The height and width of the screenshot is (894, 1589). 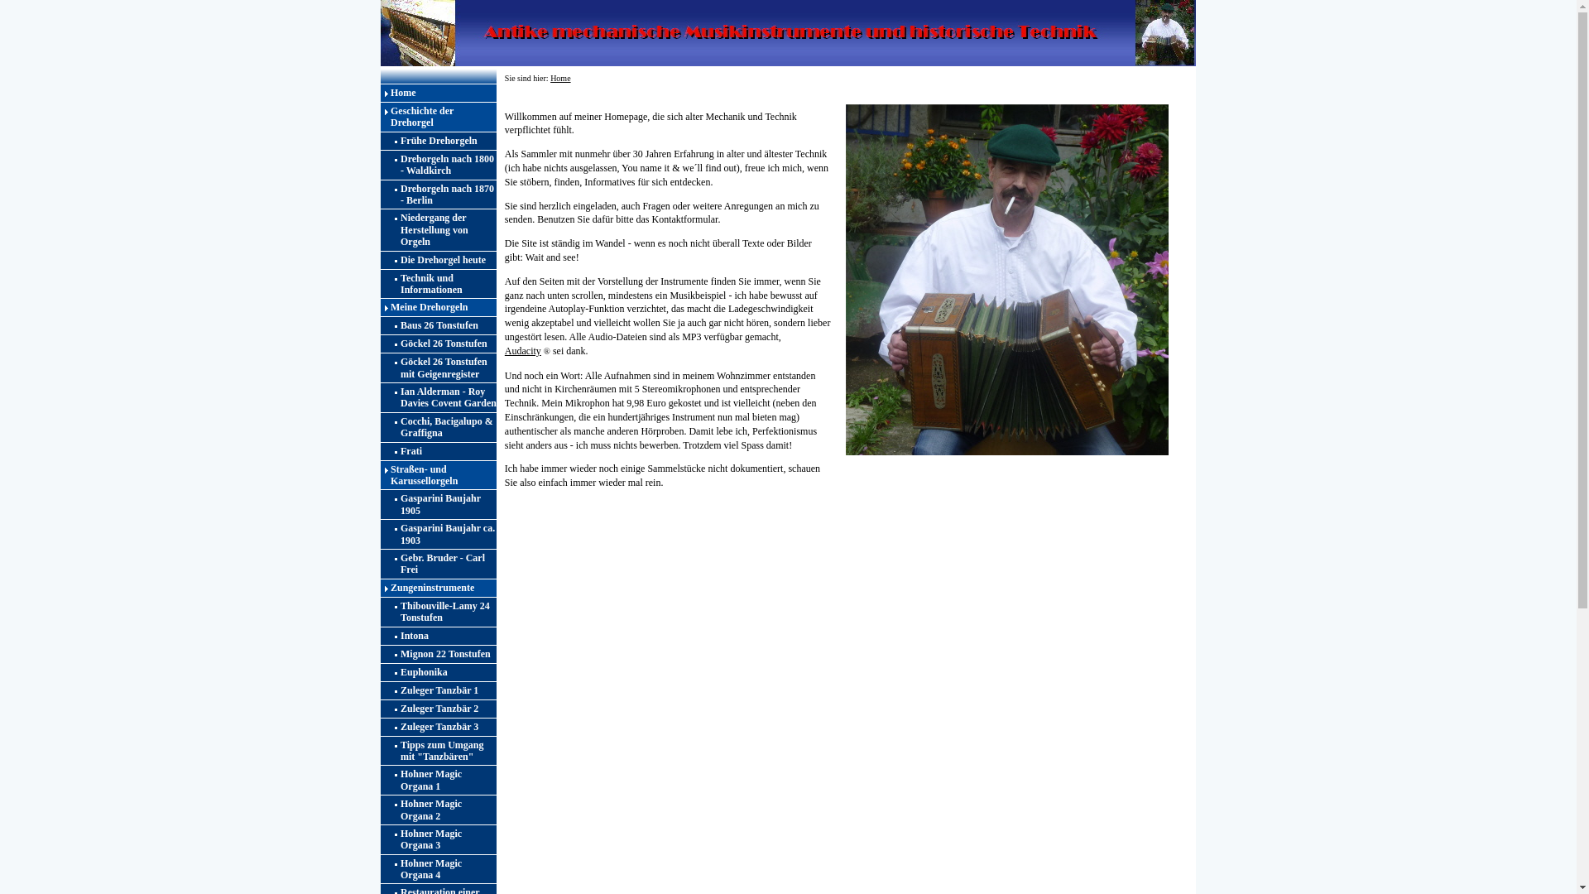 I want to click on Mignon 22 Tonstufen, so click(x=439, y=654).